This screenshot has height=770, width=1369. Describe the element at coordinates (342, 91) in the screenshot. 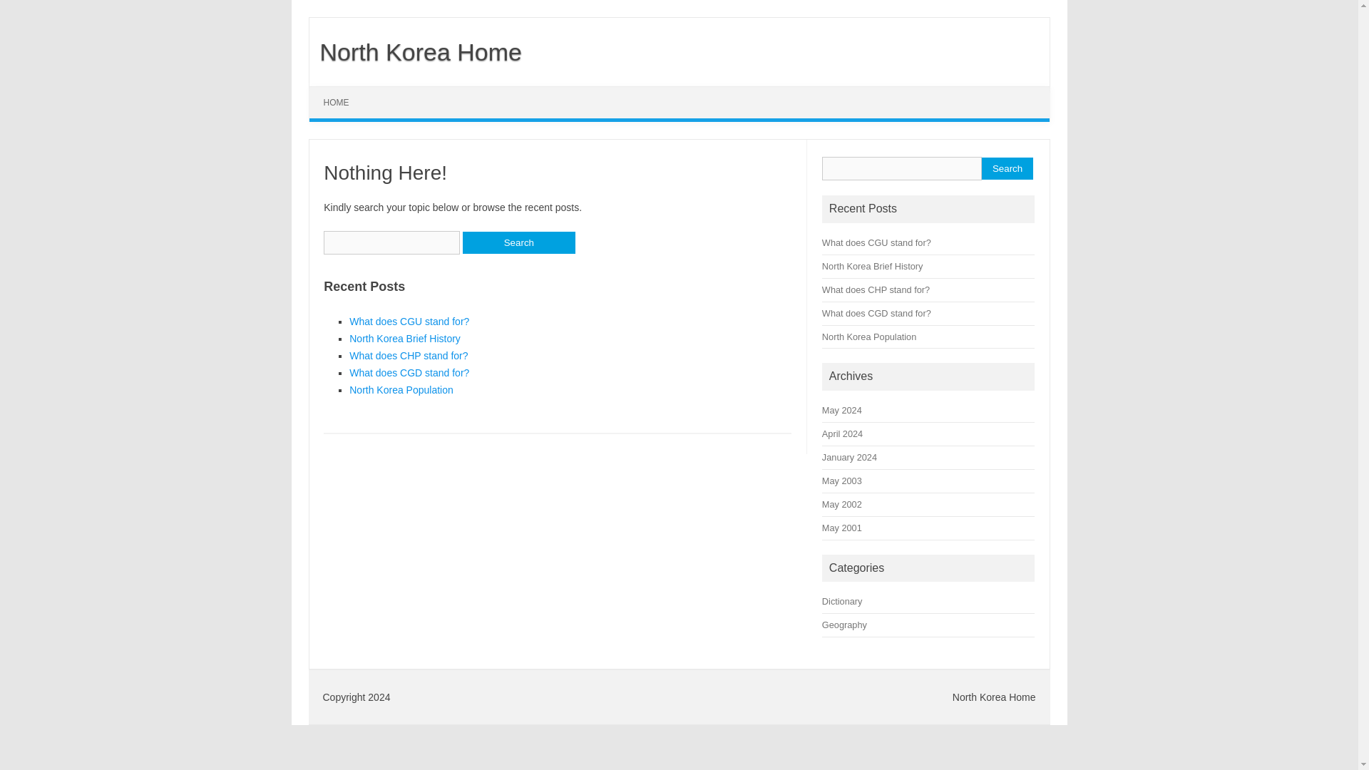

I see `Skip to content` at that location.